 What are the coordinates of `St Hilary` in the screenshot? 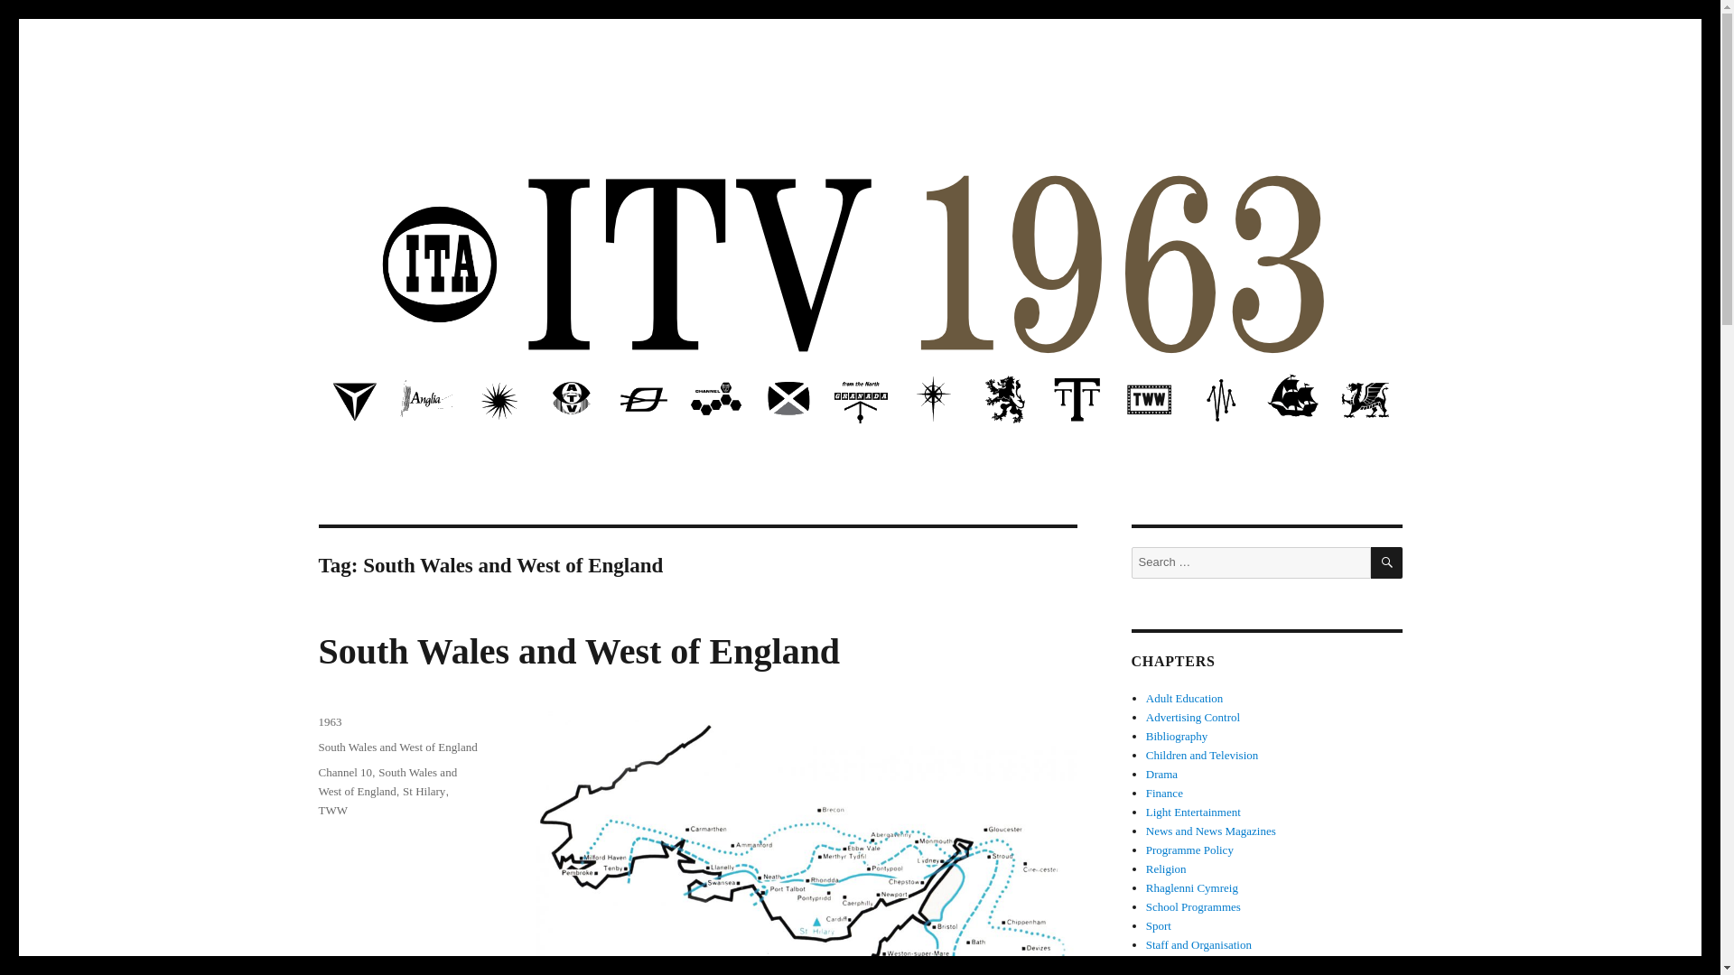 It's located at (424, 791).